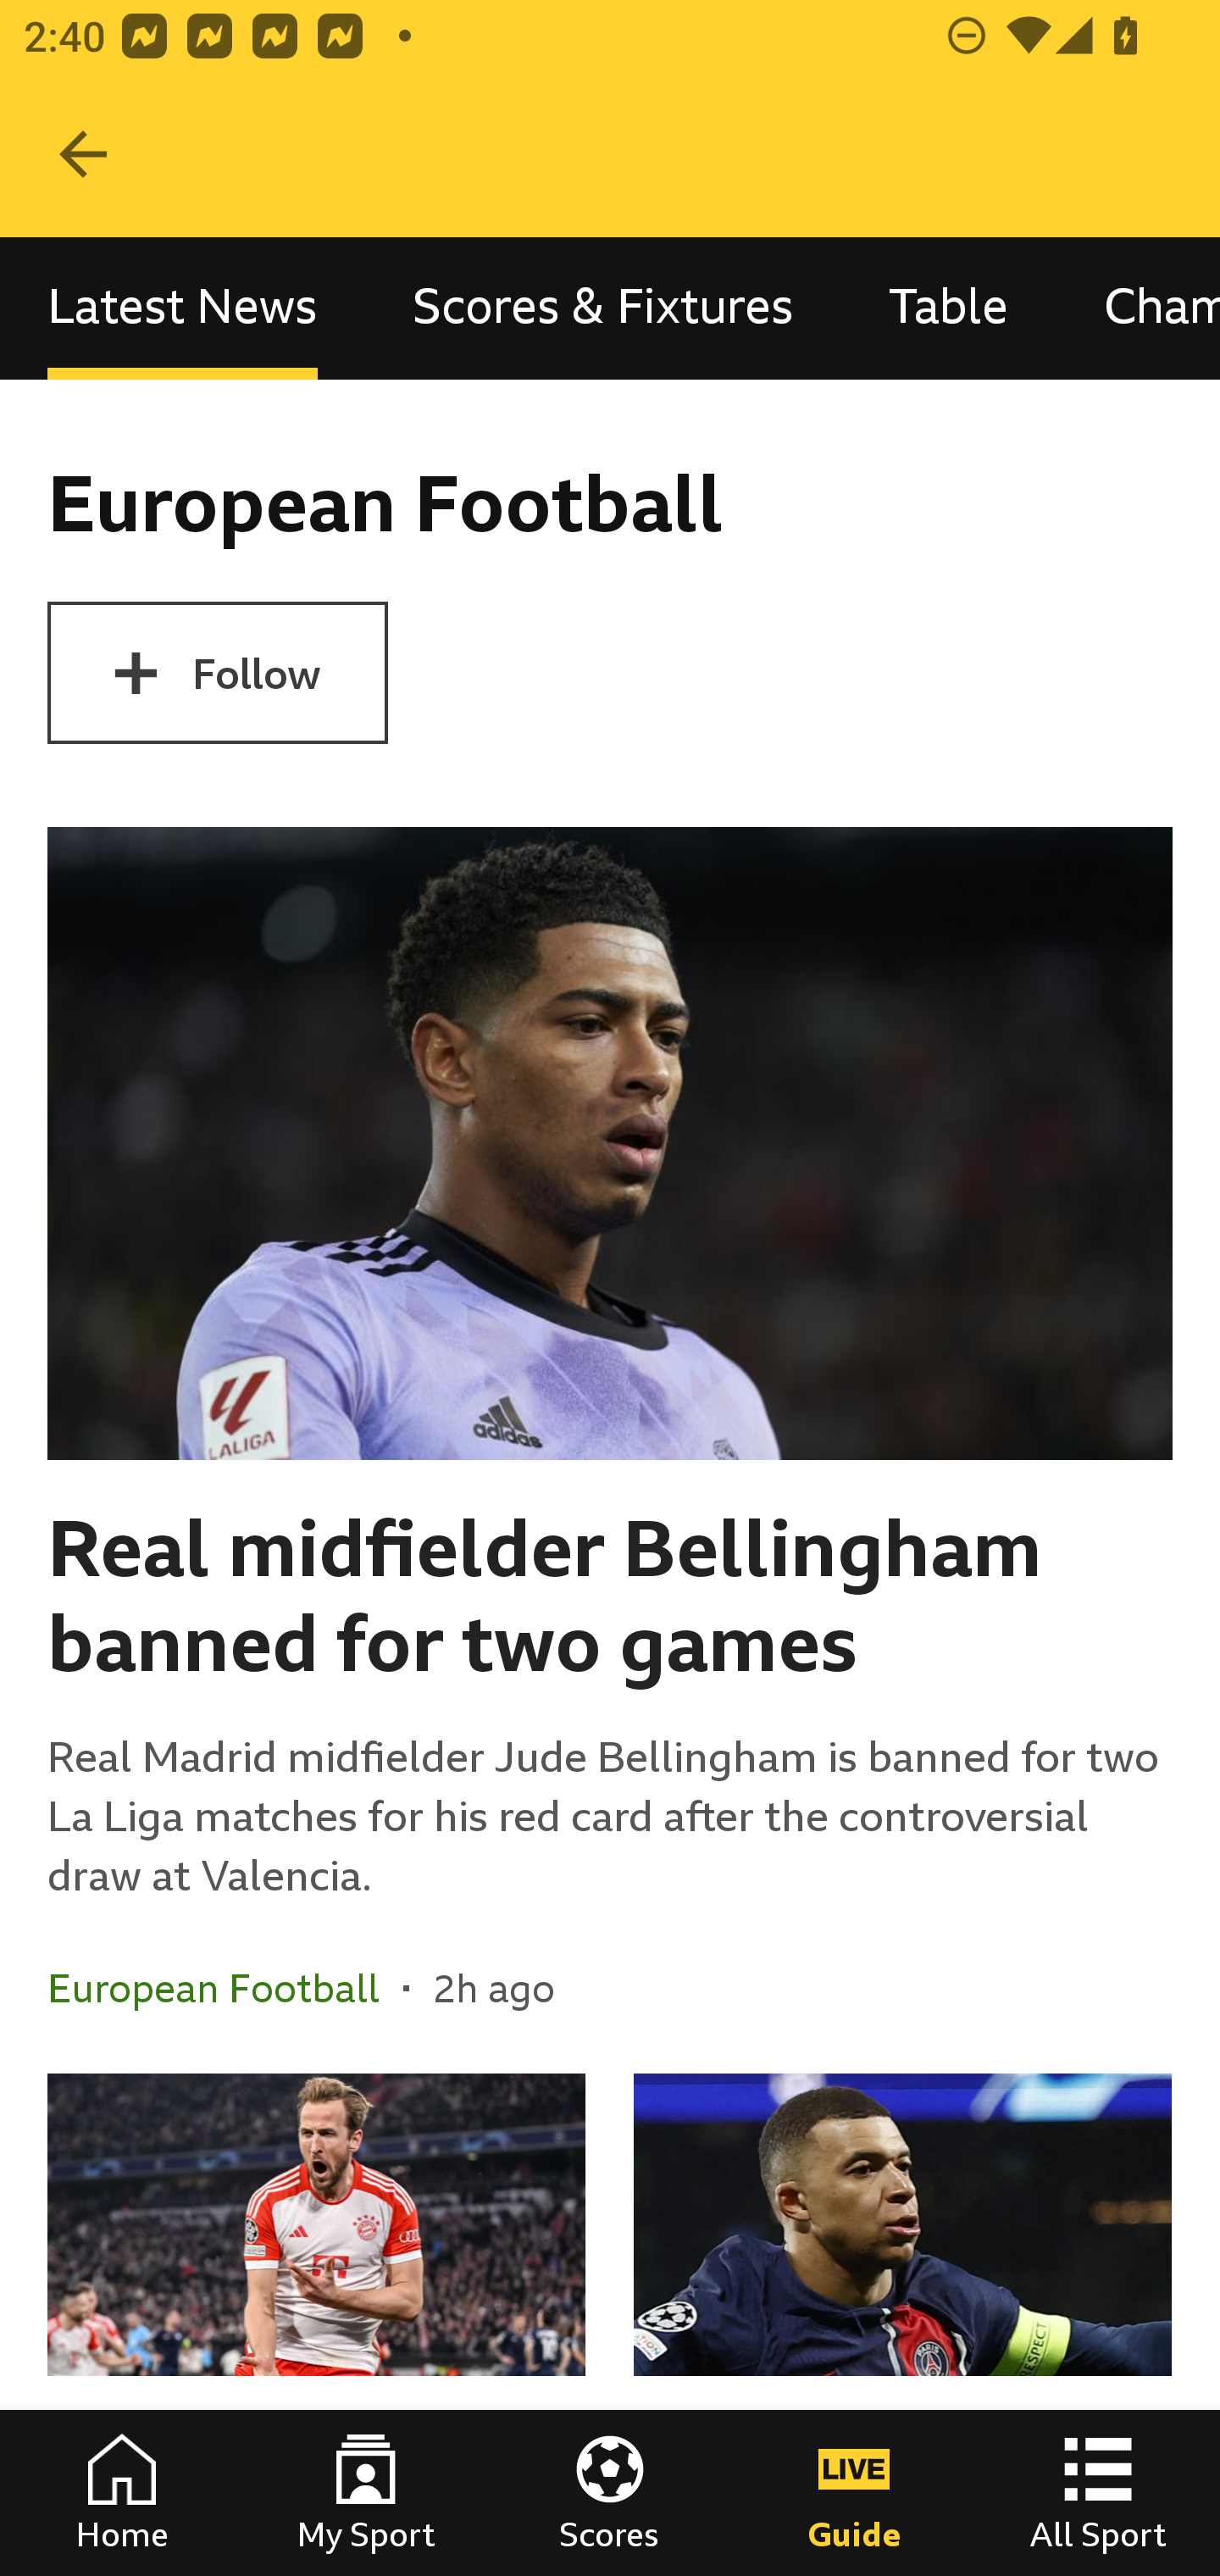 Image resolution: width=1220 pixels, height=2576 pixels. What do you see at coordinates (603, 307) in the screenshot?
I see `Scores & Fixtures` at bounding box center [603, 307].